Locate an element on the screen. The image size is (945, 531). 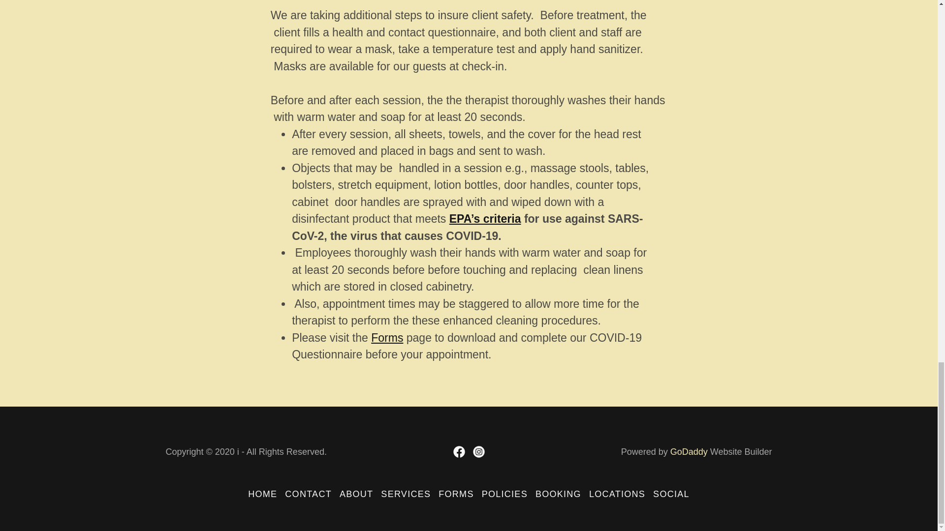
Forms is located at coordinates (387, 337).